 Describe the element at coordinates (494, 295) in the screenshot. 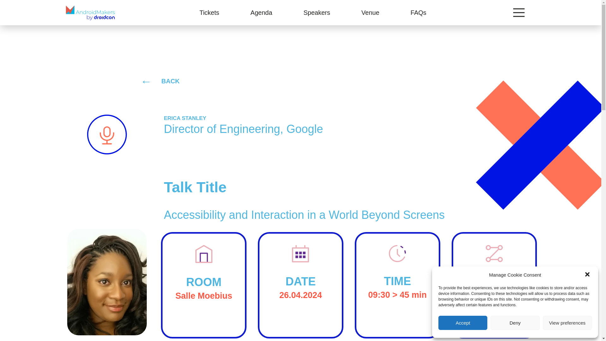

I see `on Twitter` at that location.